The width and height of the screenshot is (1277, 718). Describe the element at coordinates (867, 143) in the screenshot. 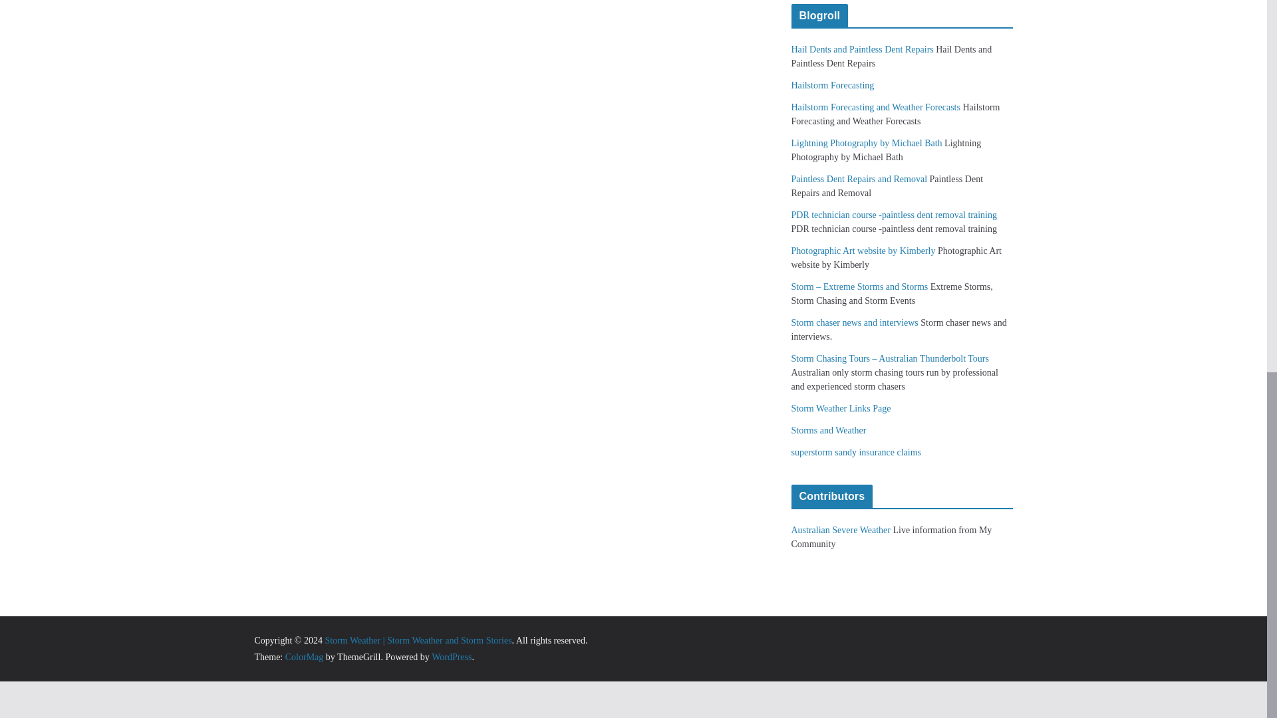

I see `Lightning Photography by Michael Bath` at that location.